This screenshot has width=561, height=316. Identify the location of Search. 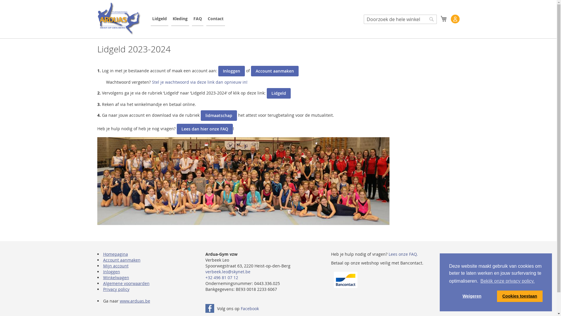
(431, 19).